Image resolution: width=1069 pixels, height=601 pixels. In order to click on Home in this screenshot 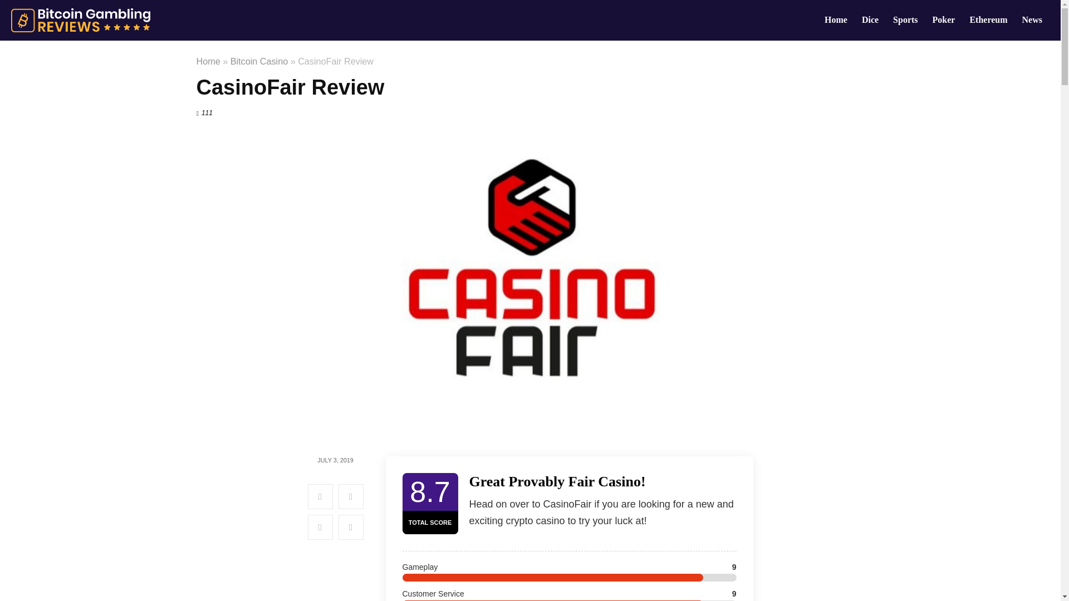, I will do `click(836, 21)`.